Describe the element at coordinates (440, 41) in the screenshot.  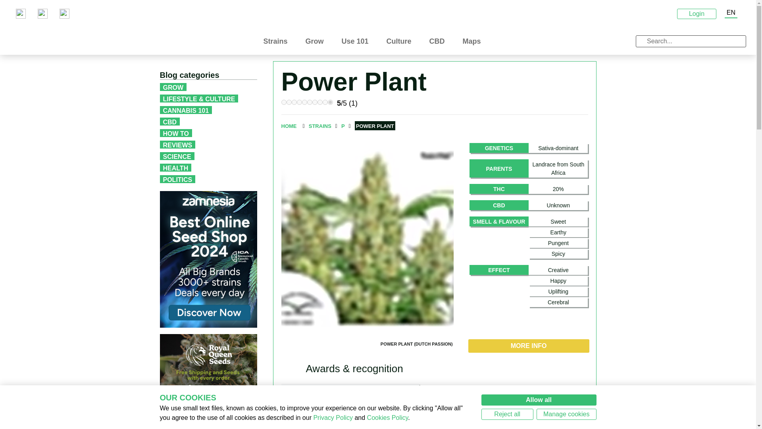
I see `CBD` at that location.